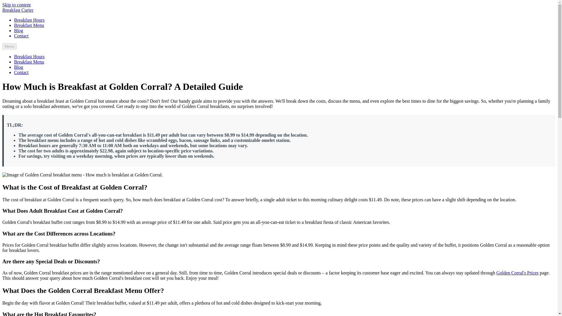  Describe the element at coordinates (18, 10) in the screenshot. I see `Breakfast Curier` at that location.